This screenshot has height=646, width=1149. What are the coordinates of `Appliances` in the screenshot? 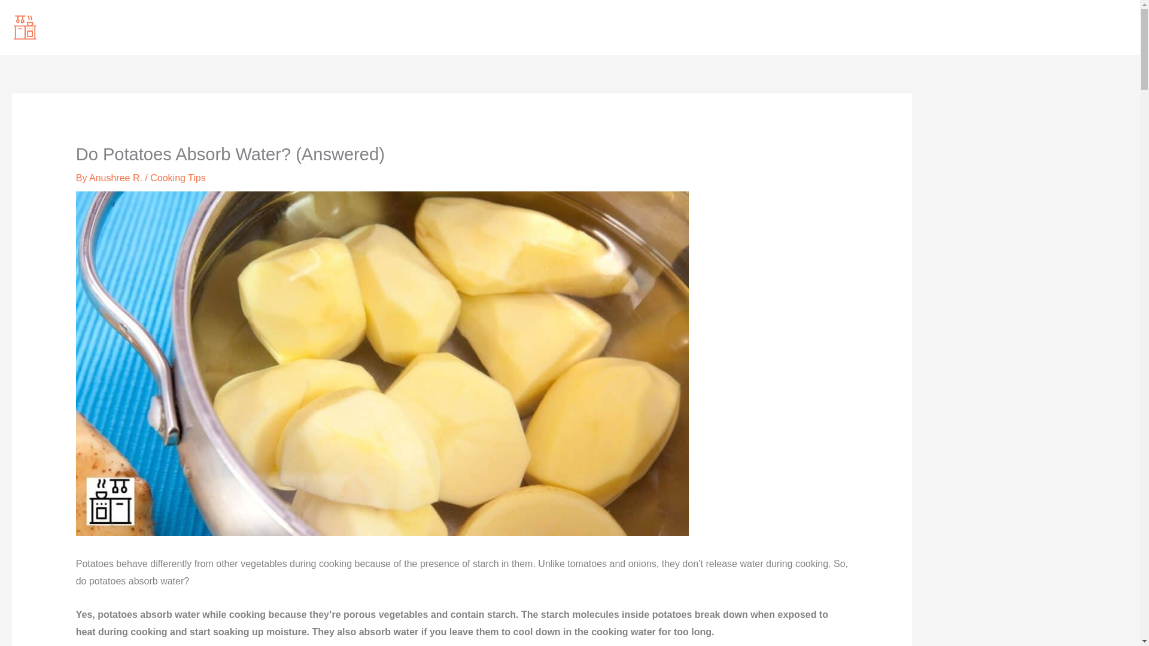 It's located at (931, 28).